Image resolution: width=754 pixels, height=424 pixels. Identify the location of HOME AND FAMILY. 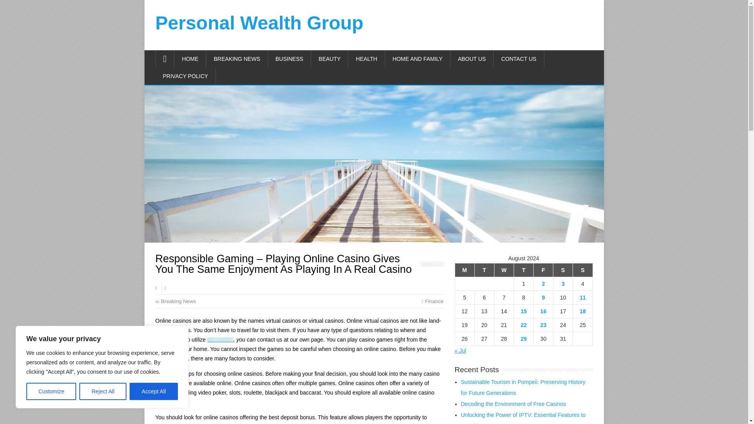
(418, 59).